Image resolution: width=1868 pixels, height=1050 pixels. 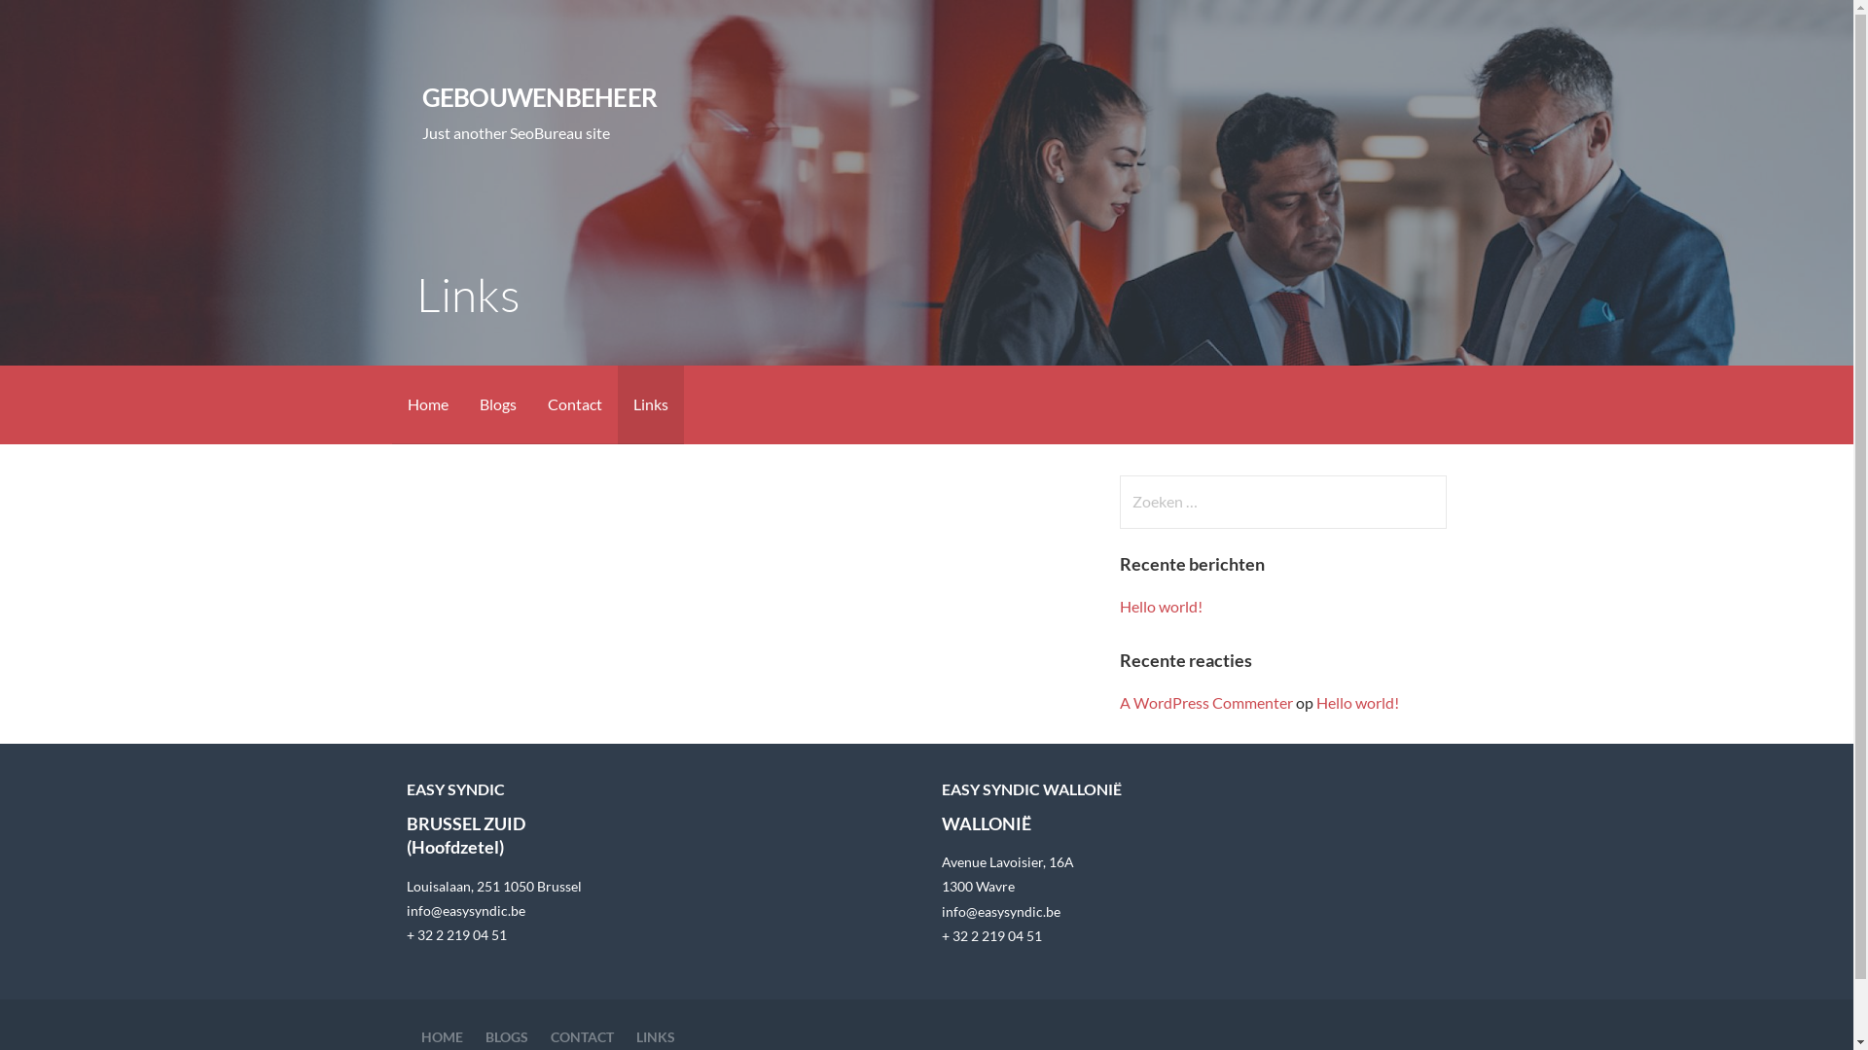 What do you see at coordinates (650, 404) in the screenshot?
I see `Links` at bounding box center [650, 404].